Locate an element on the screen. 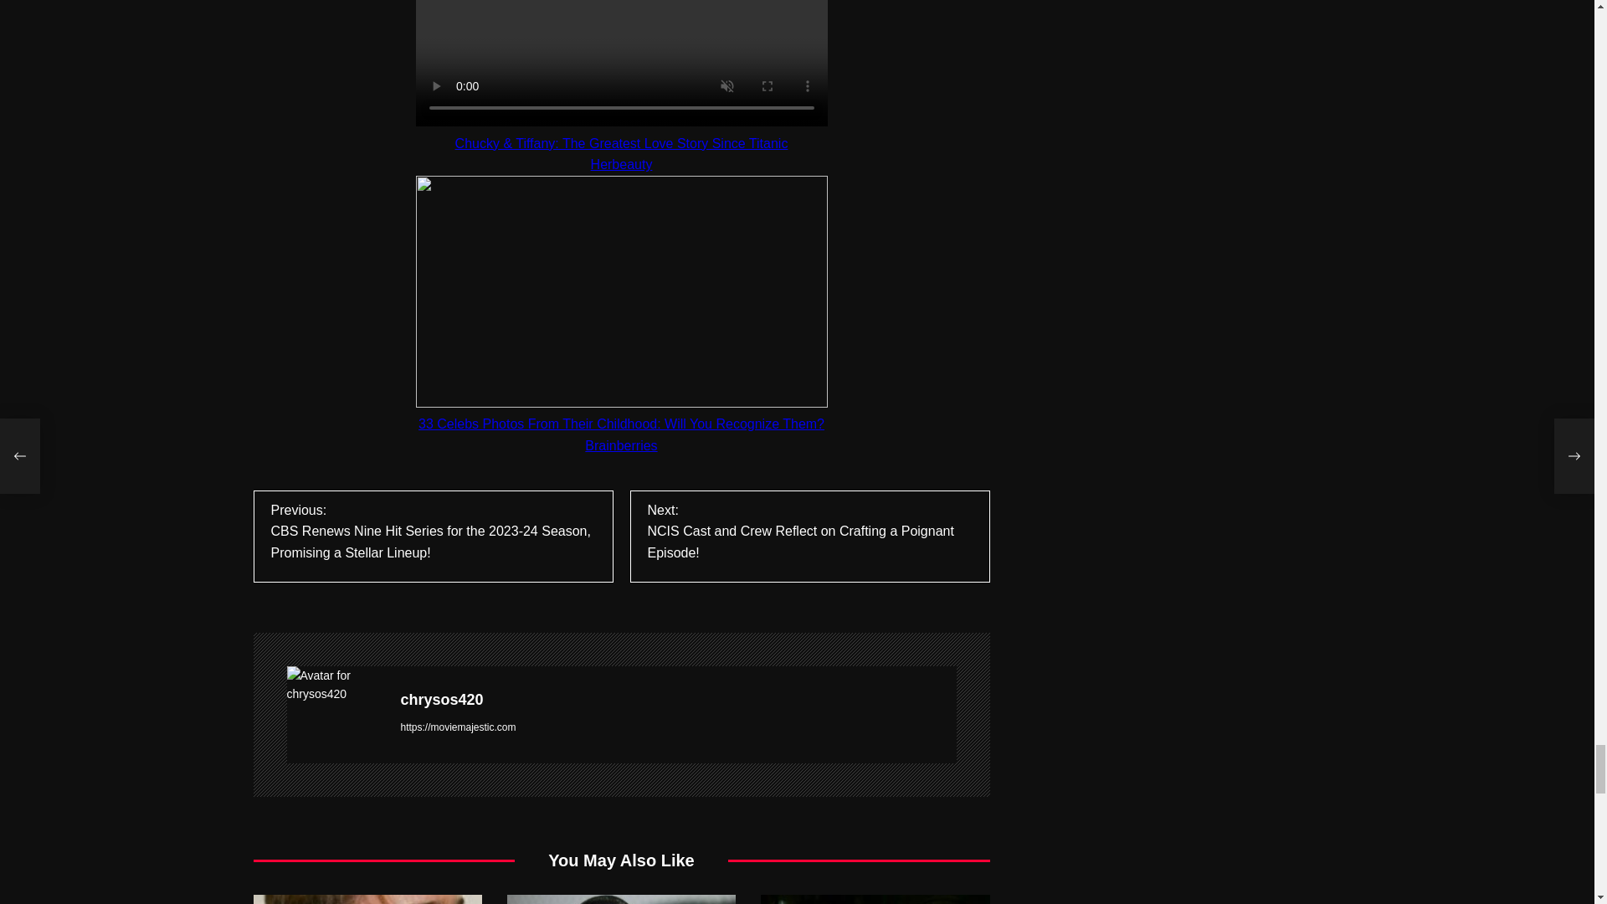 This screenshot has height=904, width=1607. chrysos420 is located at coordinates (335, 685).